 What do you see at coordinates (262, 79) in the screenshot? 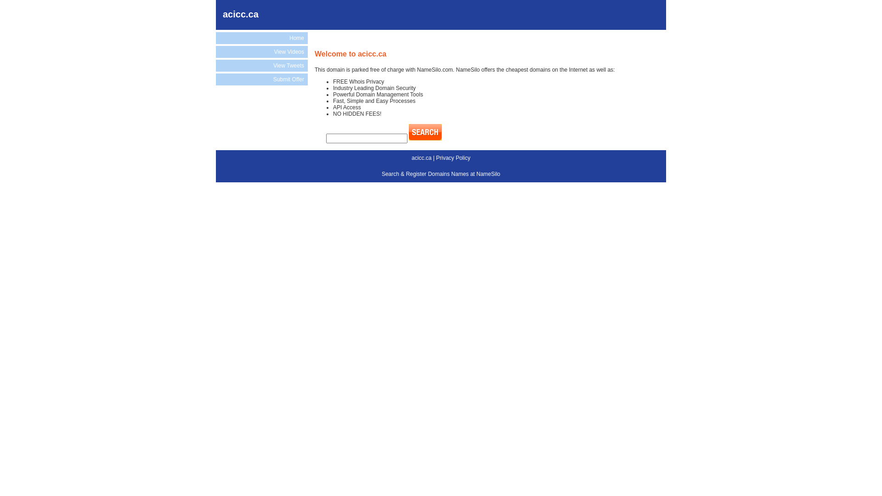
I see `Submit Offer` at bounding box center [262, 79].